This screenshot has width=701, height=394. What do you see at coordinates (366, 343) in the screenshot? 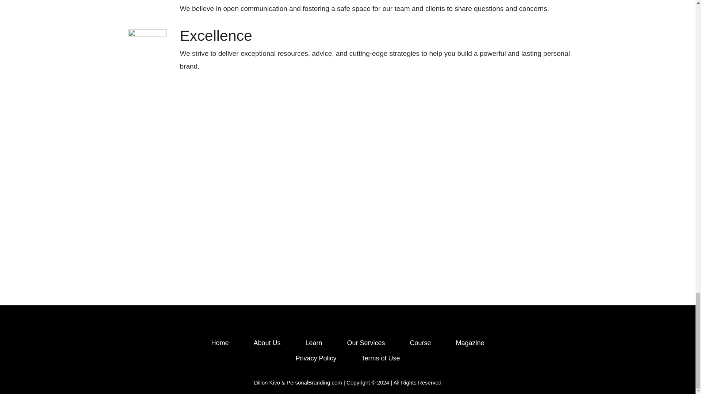
I see `Our Services` at bounding box center [366, 343].